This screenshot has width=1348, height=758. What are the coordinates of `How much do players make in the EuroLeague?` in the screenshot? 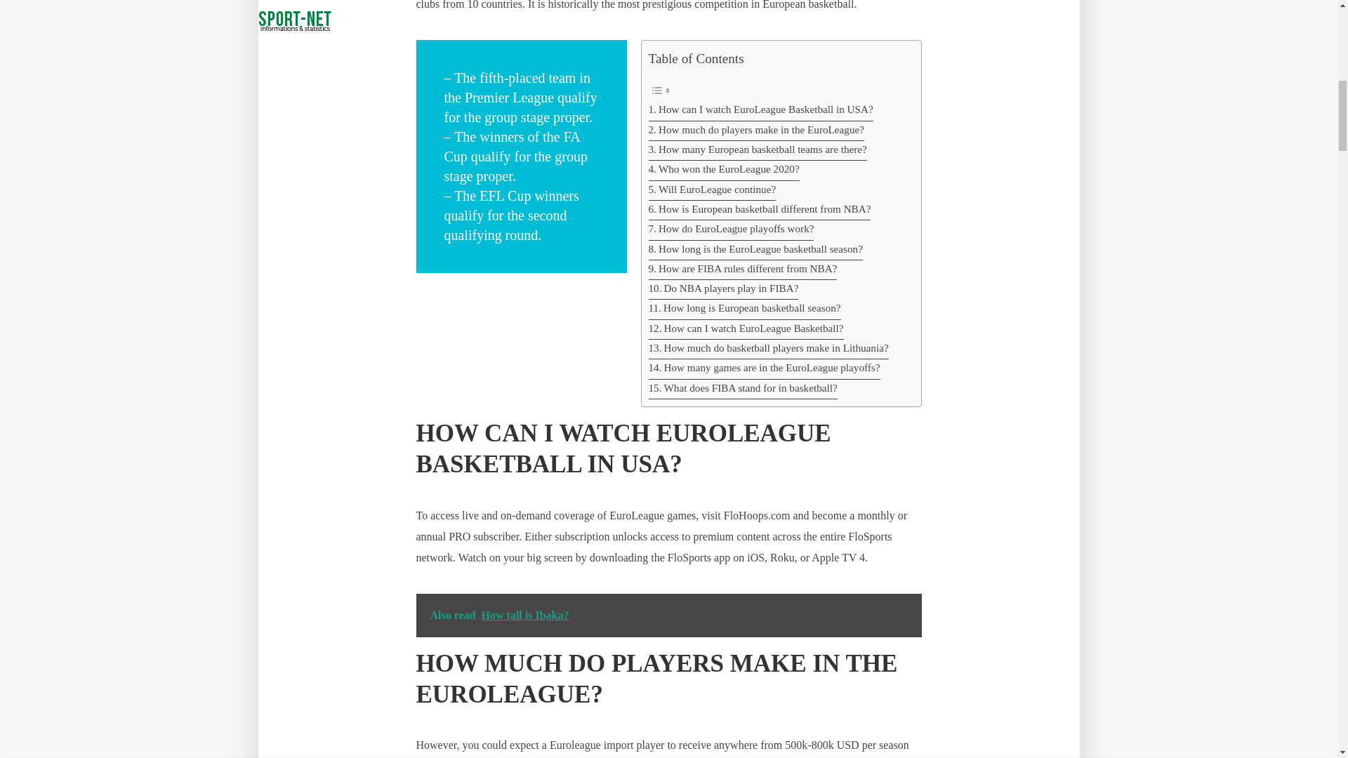 It's located at (757, 131).